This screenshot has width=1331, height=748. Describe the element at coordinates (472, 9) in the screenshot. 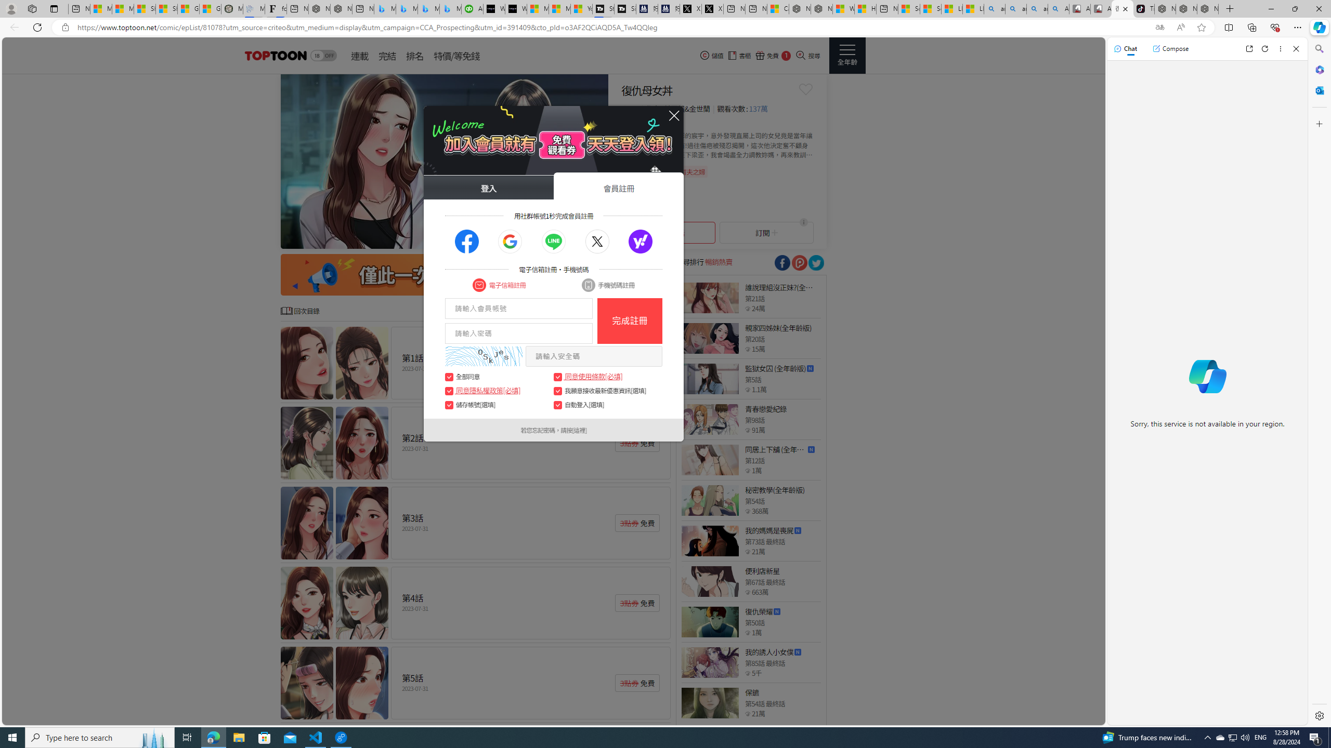

I see `Accounting Software for Accountants, CPAs and Bookkeepers` at that location.